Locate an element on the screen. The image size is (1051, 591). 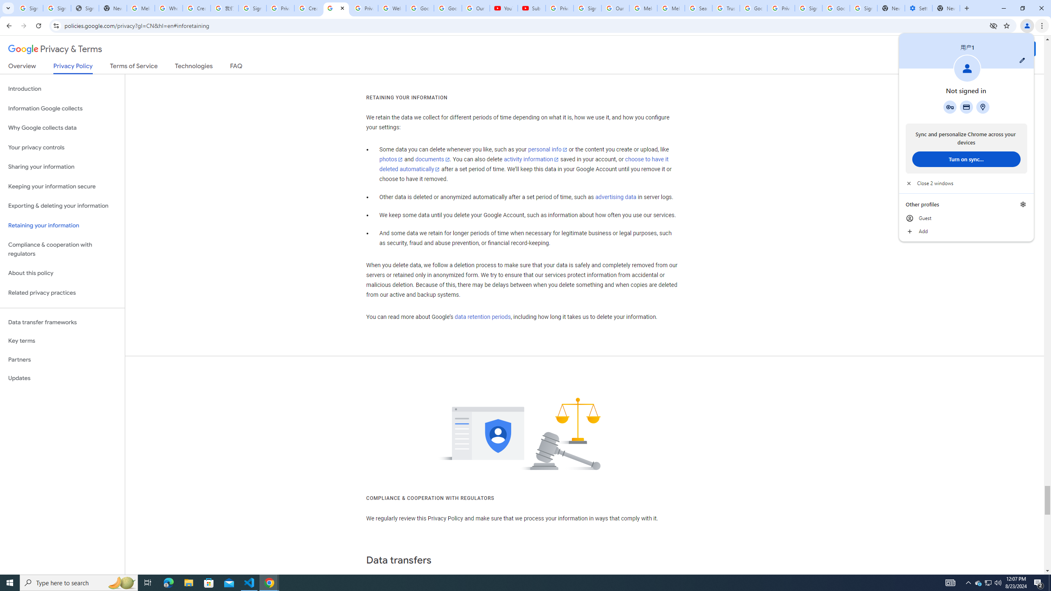
File Explorer is located at coordinates (188, 583).